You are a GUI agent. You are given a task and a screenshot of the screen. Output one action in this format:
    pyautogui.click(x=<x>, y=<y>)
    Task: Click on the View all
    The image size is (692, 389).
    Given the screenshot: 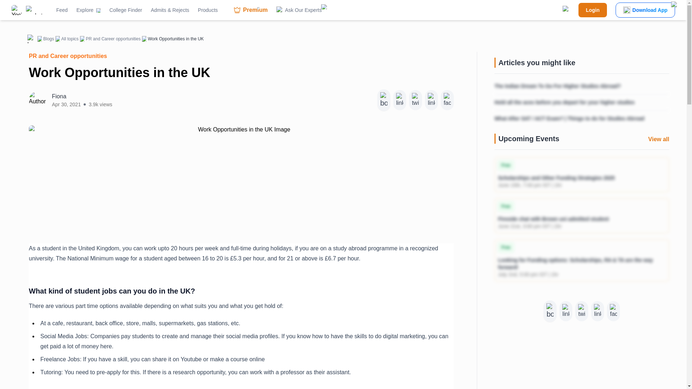 What is the action you would take?
    pyautogui.click(x=659, y=139)
    